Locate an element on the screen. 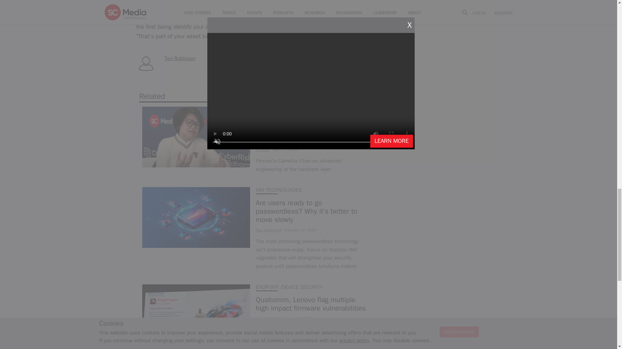 The image size is (622, 349). Teri Robinson is located at coordinates (180, 58).